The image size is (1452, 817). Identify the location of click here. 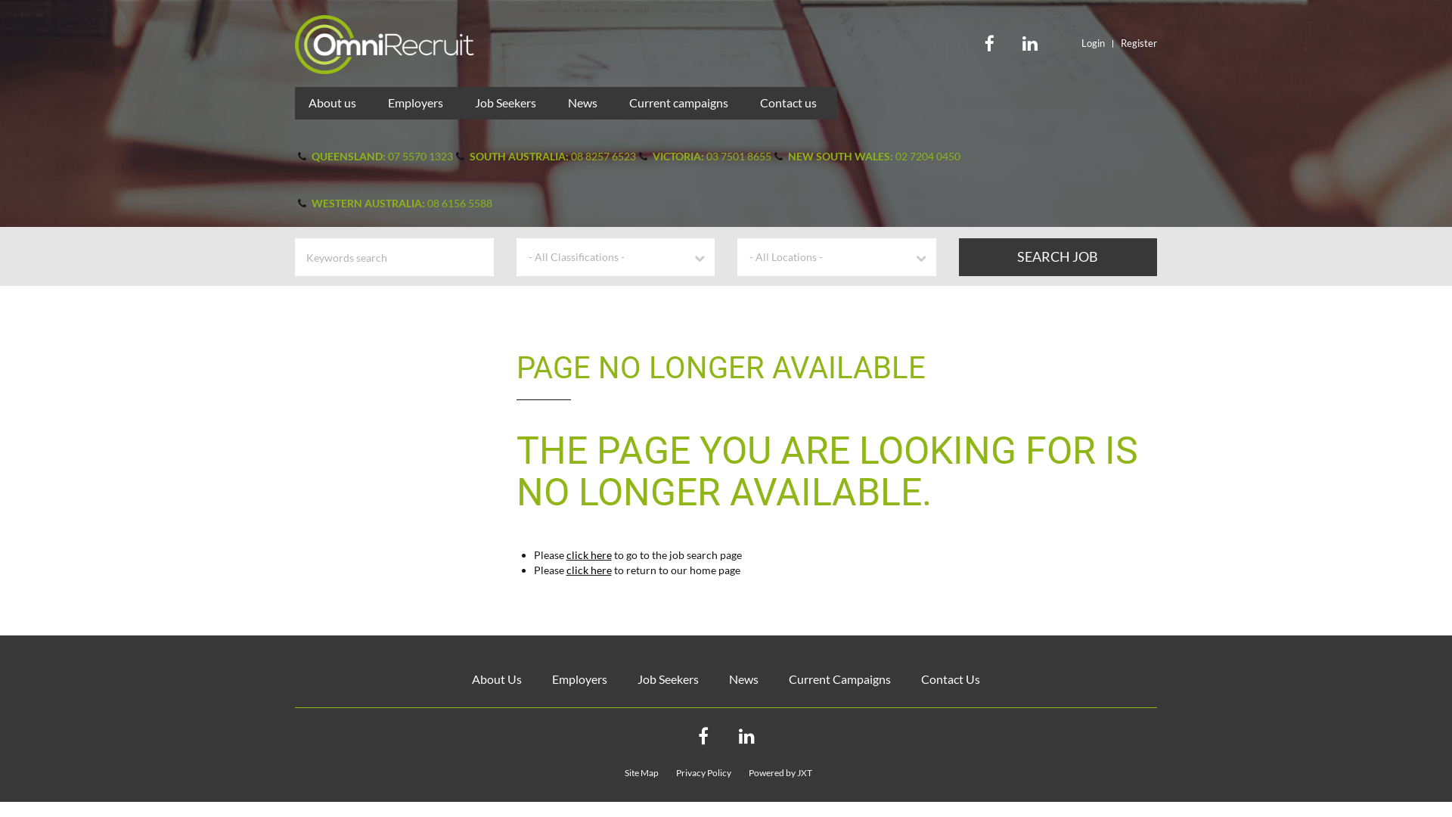
(588, 570).